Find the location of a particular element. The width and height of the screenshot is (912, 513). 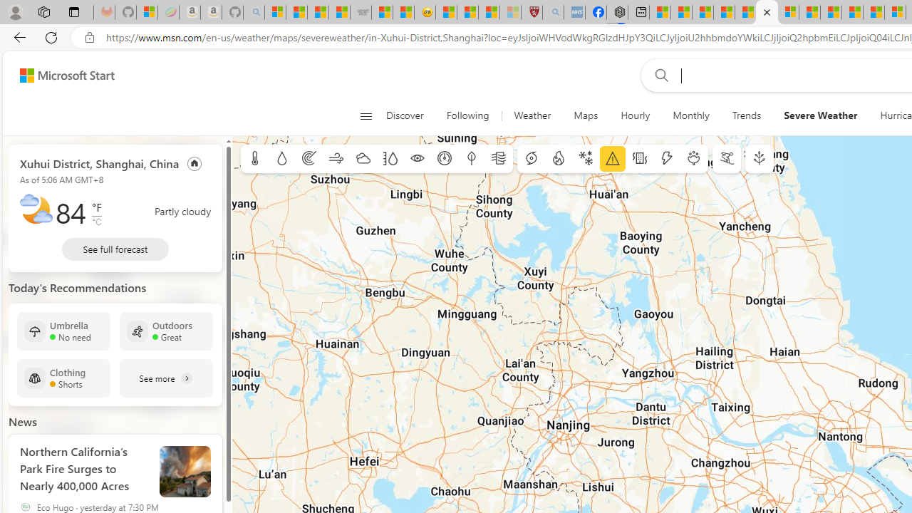

Trends is located at coordinates (747, 115).